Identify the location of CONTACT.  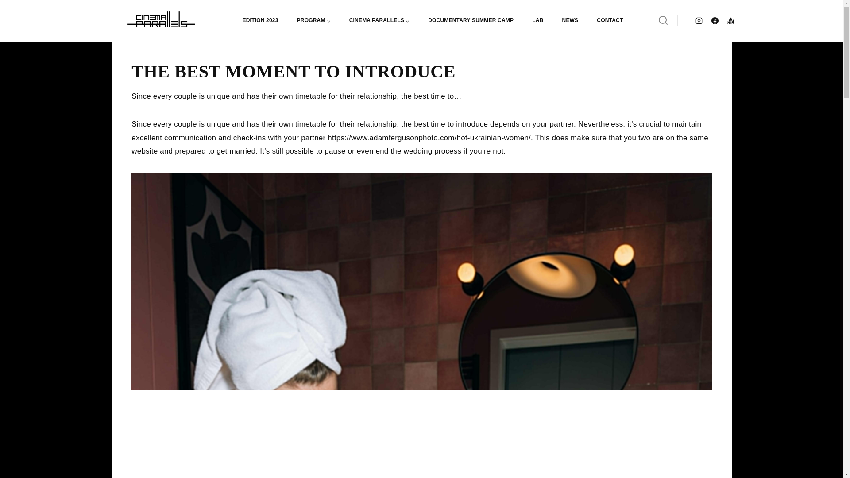
(610, 20).